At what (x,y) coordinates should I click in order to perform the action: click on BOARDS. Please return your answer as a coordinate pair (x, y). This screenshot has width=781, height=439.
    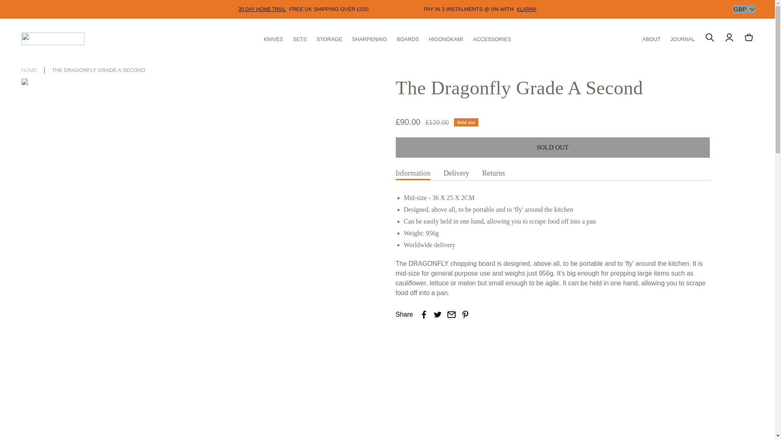
    Looking at the image, I should click on (408, 38).